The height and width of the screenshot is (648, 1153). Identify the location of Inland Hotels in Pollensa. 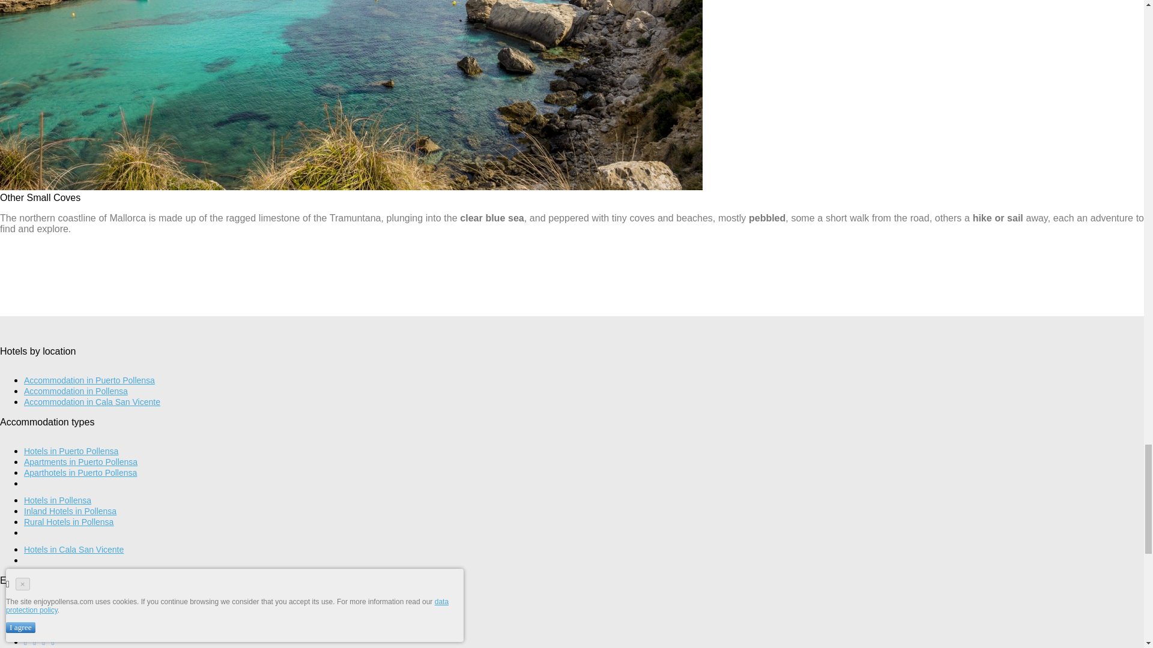
(70, 511).